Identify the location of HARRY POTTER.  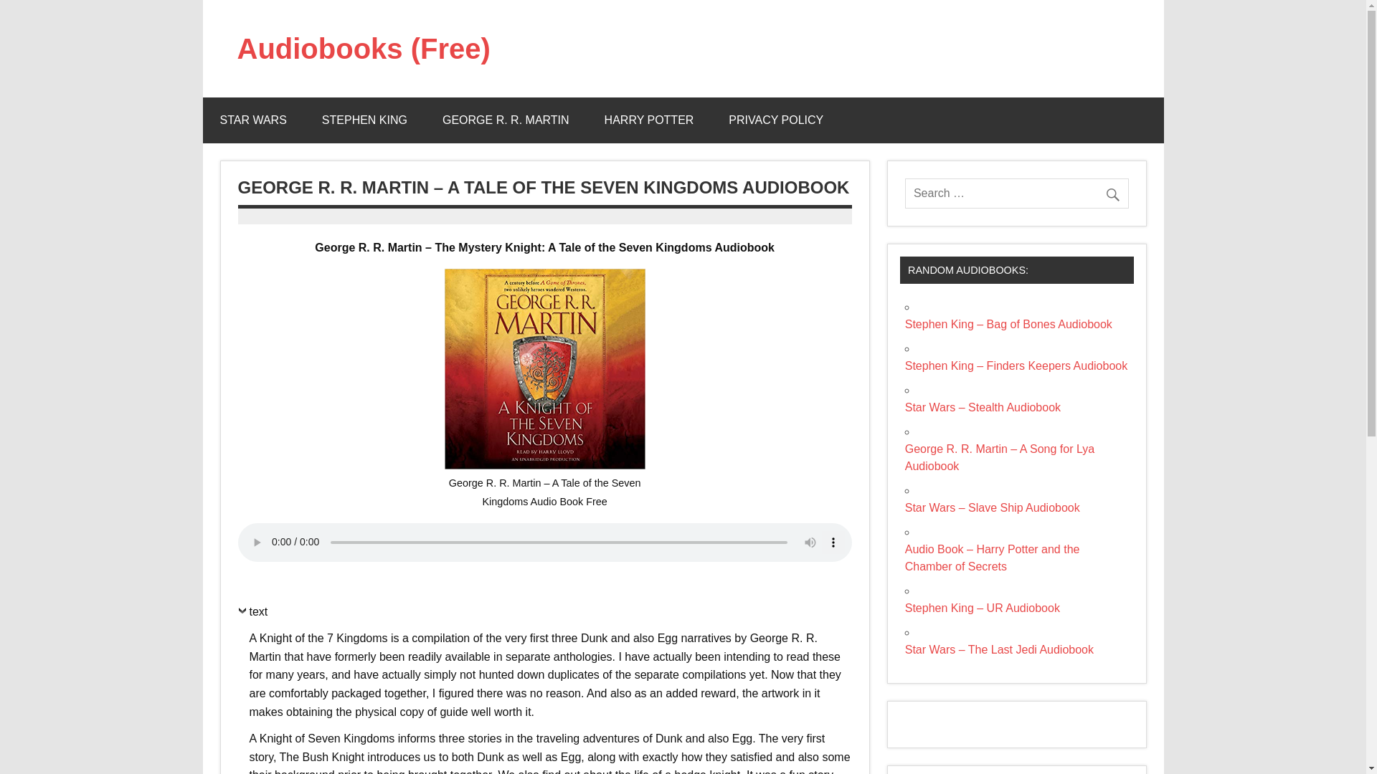
(650, 120).